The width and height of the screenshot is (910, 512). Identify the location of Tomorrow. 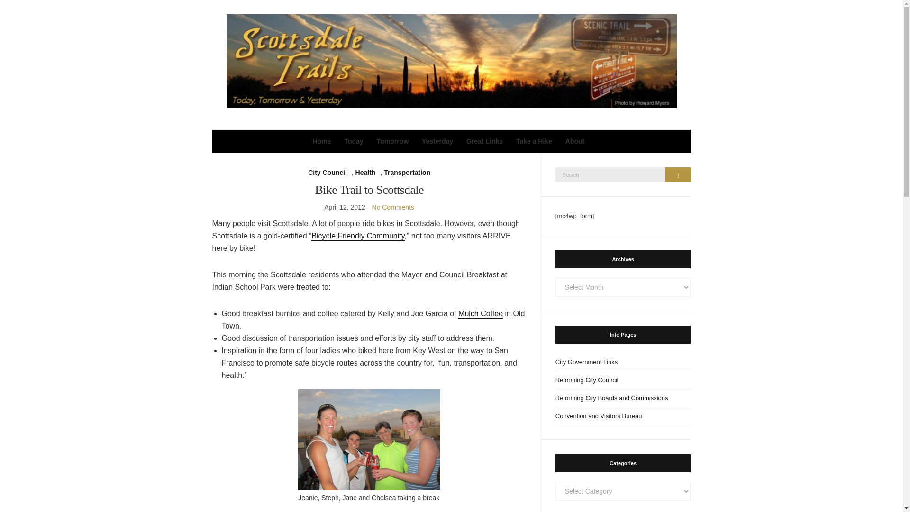
(392, 141).